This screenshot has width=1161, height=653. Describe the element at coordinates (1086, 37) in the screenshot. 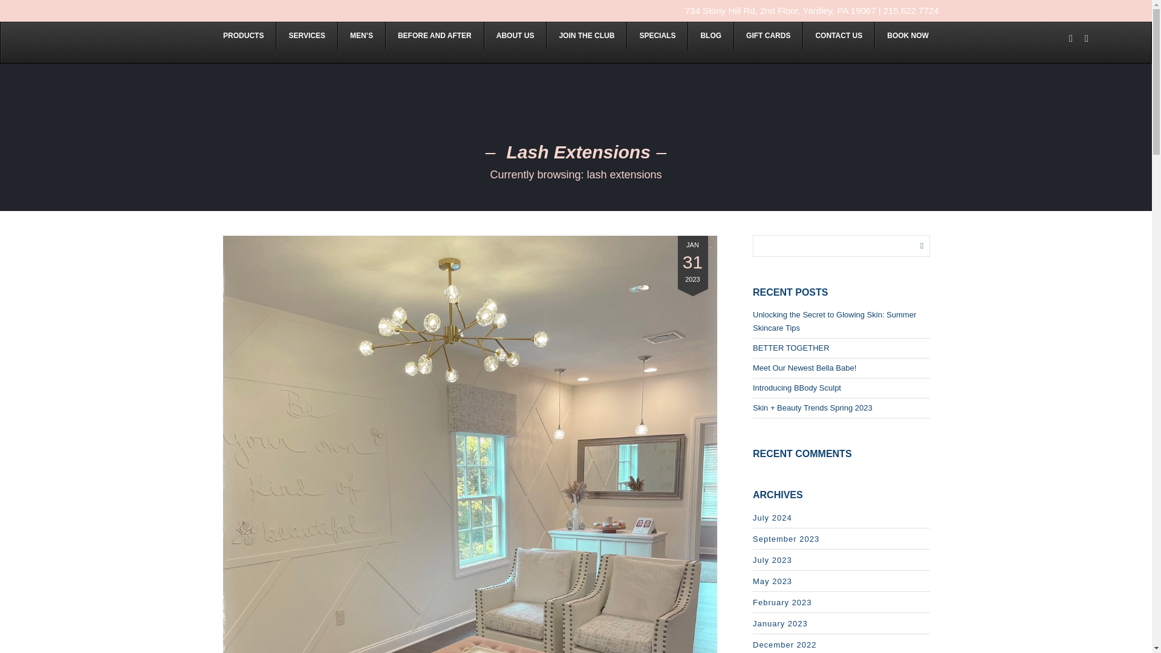

I see `Instagram` at that location.